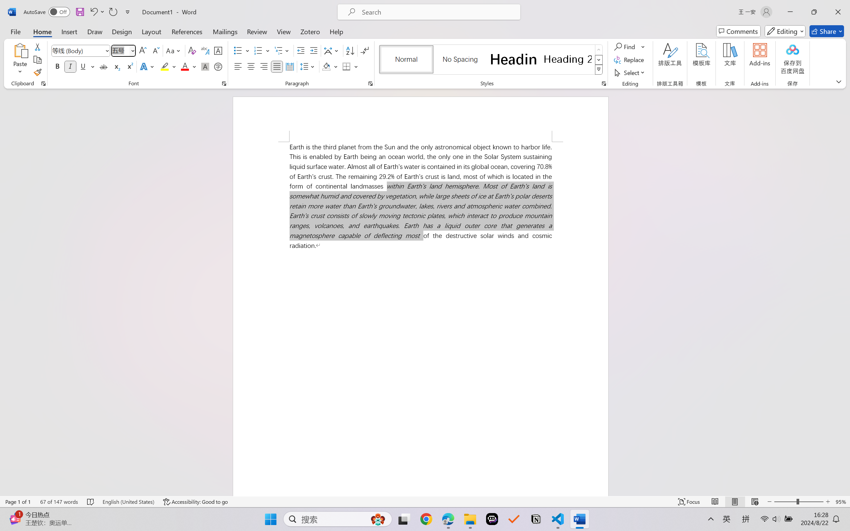  Describe the element at coordinates (104, 66) in the screenshot. I see `Strikethrough` at that location.